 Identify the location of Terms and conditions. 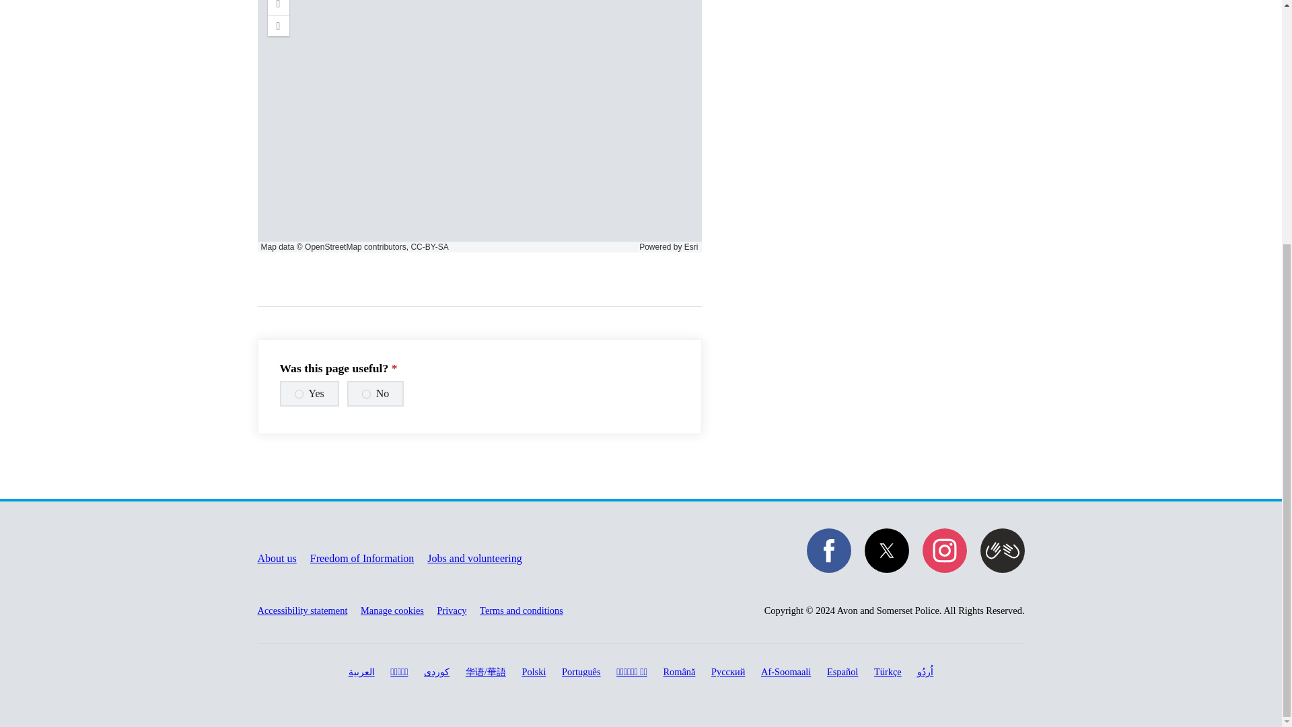
(521, 610).